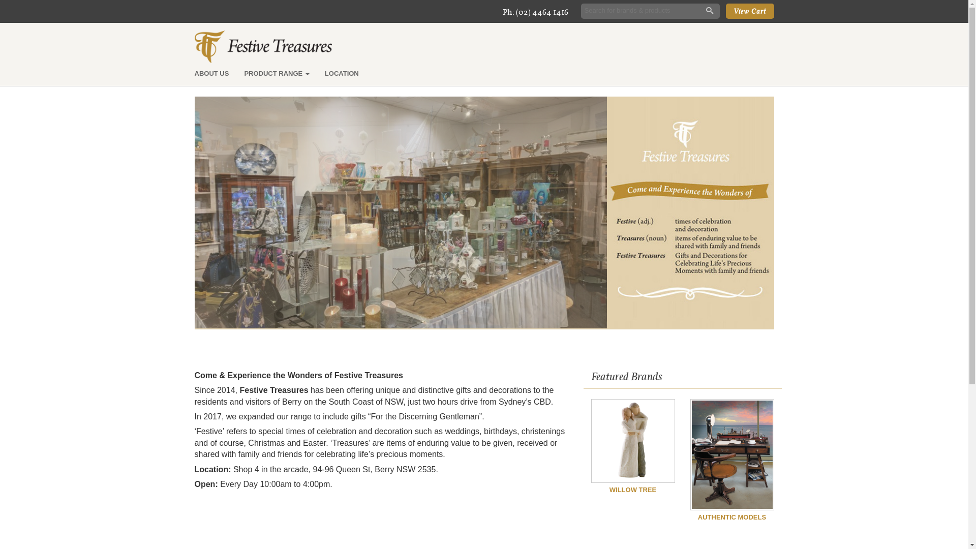 Image resolution: width=976 pixels, height=549 pixels. I want to click on ABOUT US, so click(212, 74).